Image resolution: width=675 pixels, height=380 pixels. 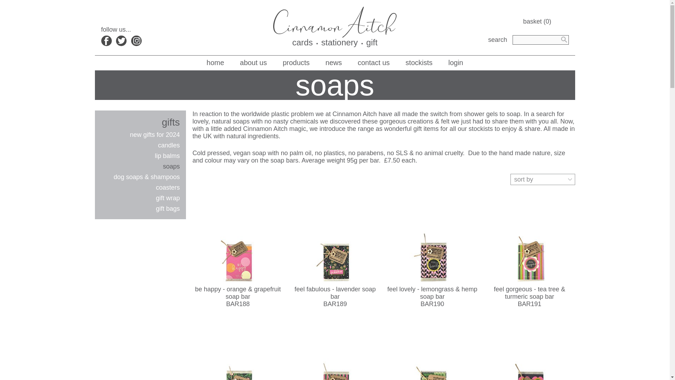 What do you see at coordinates (107, 41) in the screenshot?
I see `Facebook` at bounding box center [107, 41].